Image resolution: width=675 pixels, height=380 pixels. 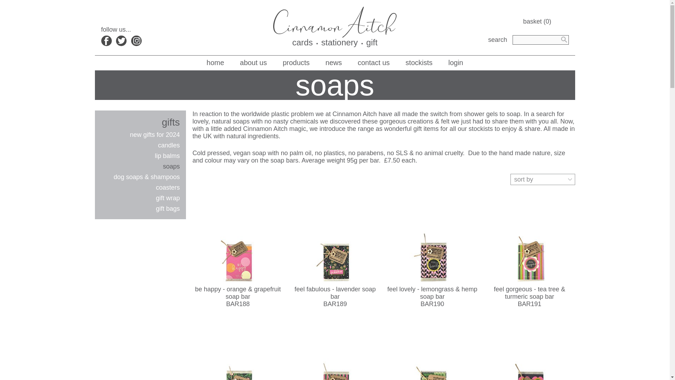 What do you see at coordinates (107, 41) in the screenshot?
I see `Facebook` at bounding box center [107, 41].